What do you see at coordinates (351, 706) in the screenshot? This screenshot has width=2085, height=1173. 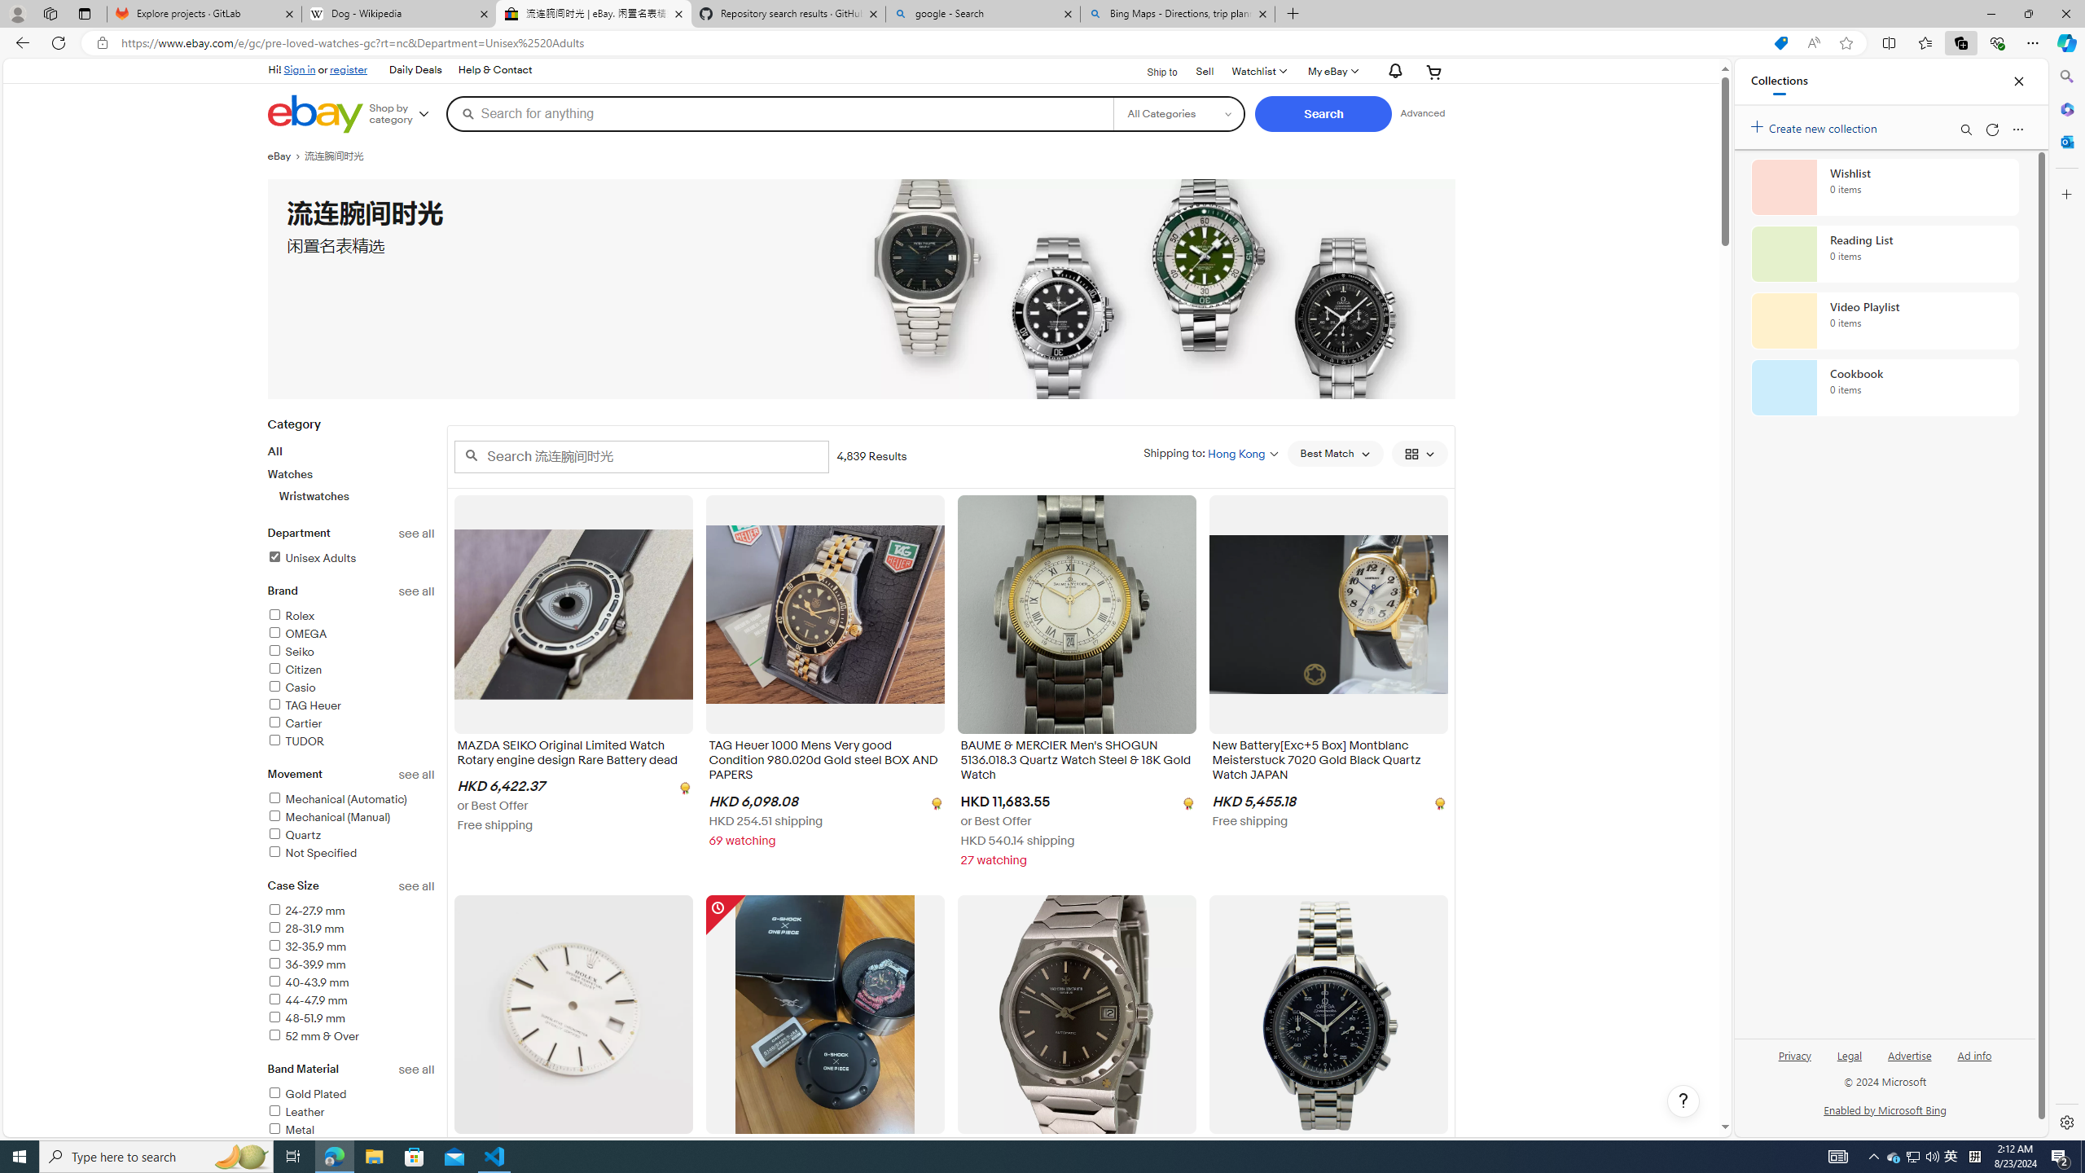 I see `TAG Heuer` at bounding box center [351, 706].